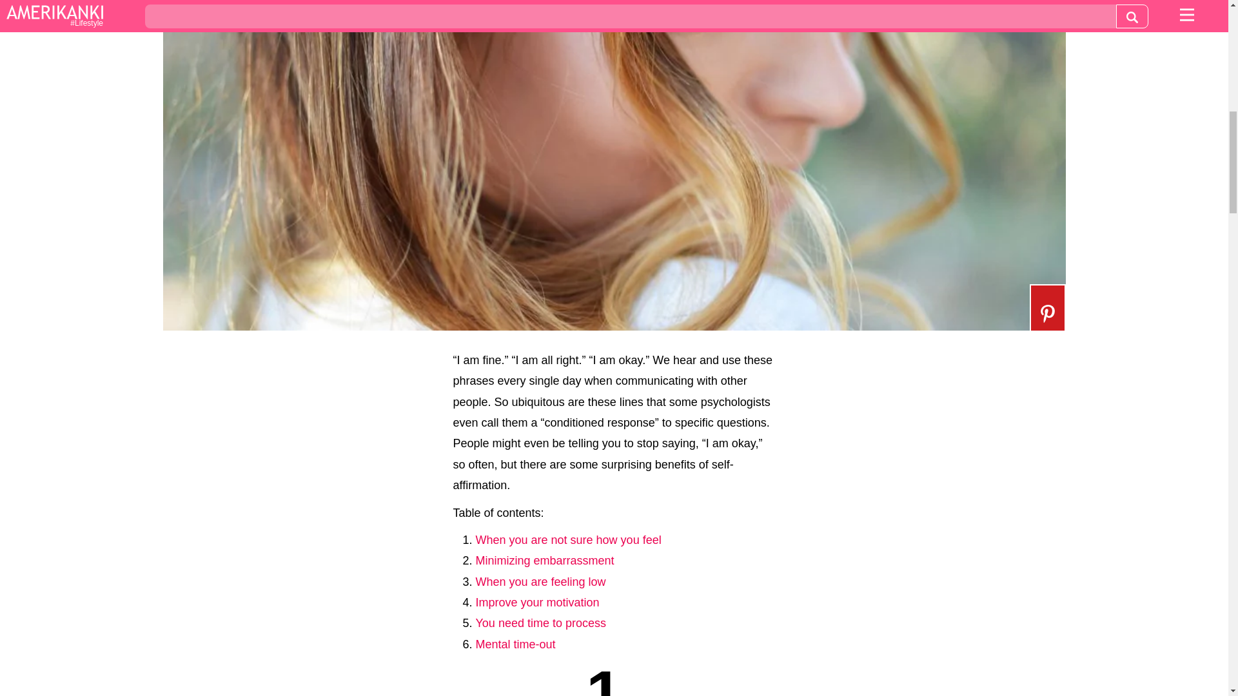 The width and height of the screenshot is (1238, 696). I want to click on Minimizing embarrassment, so click(544, 561).